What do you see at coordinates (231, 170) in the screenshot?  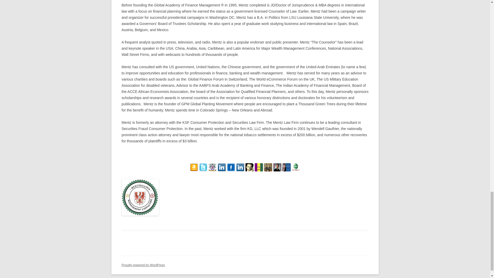 I see `Facebook` at bounding box center [231, 170].